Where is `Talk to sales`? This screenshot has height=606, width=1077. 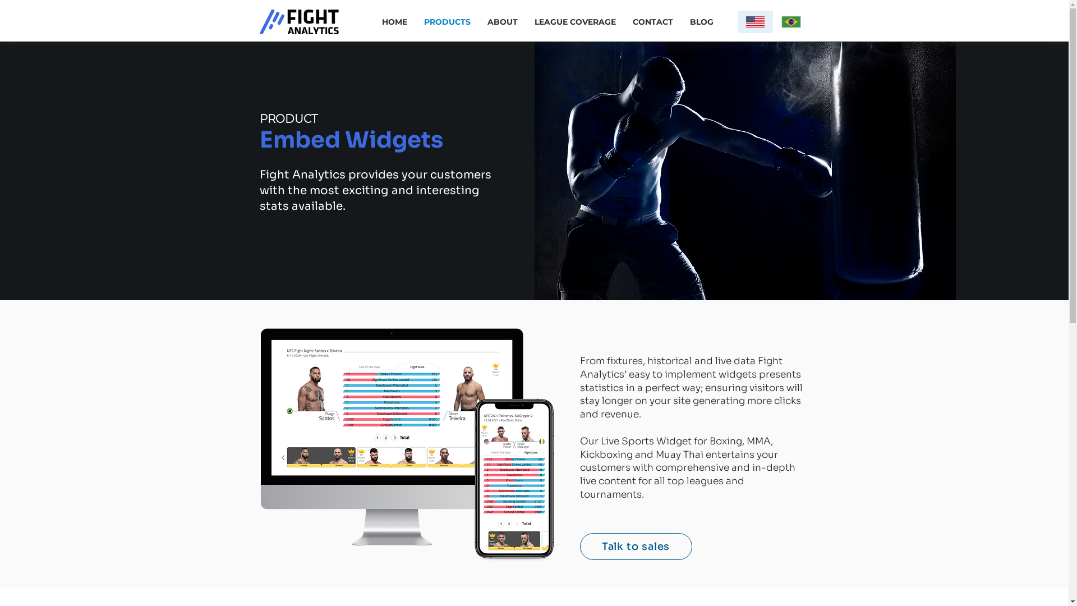
Talk to sales is located at coordinates (636, 547).